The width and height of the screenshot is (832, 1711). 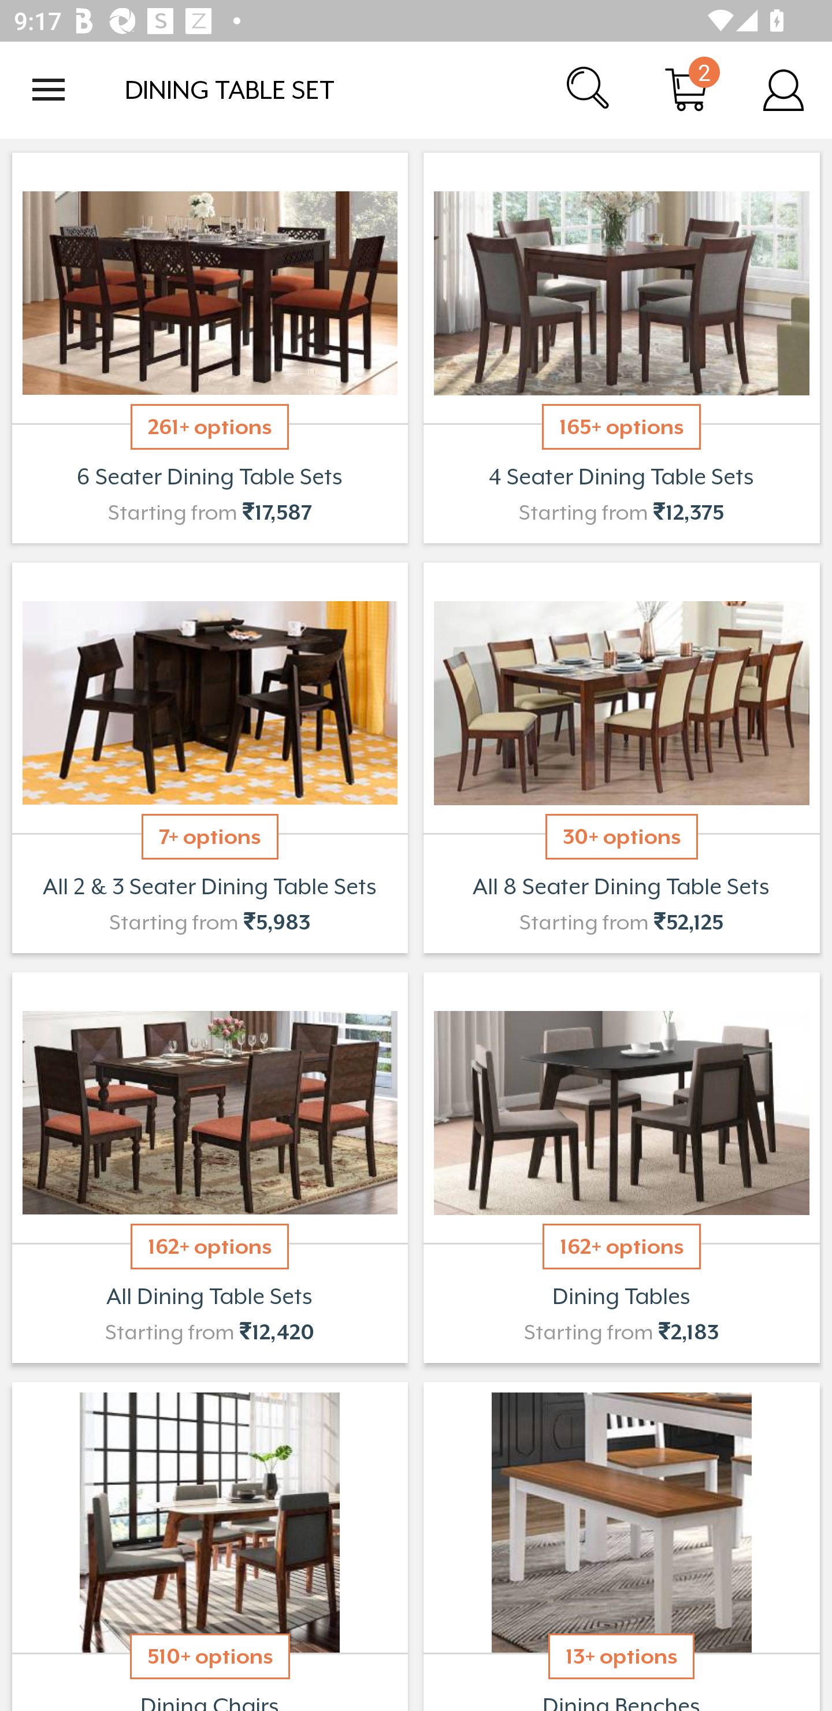 I want to click on Search, so click(x=589, y=89).